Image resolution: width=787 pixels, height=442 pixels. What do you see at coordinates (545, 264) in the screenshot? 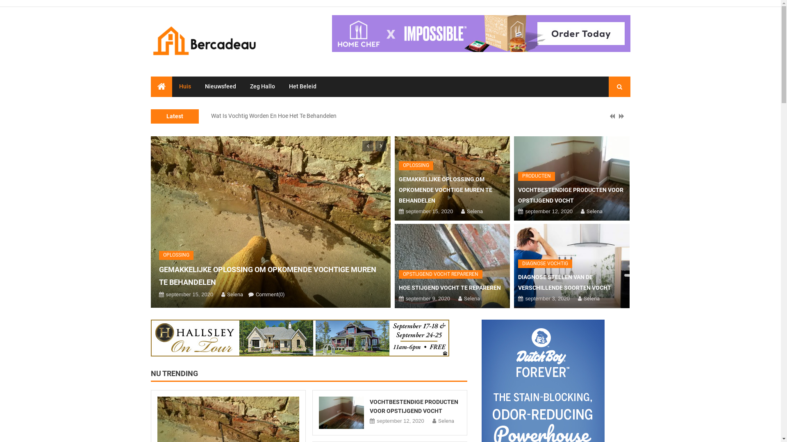
I see `DIAGNOSE VOCHTIG` at bounding box center [545, 264].